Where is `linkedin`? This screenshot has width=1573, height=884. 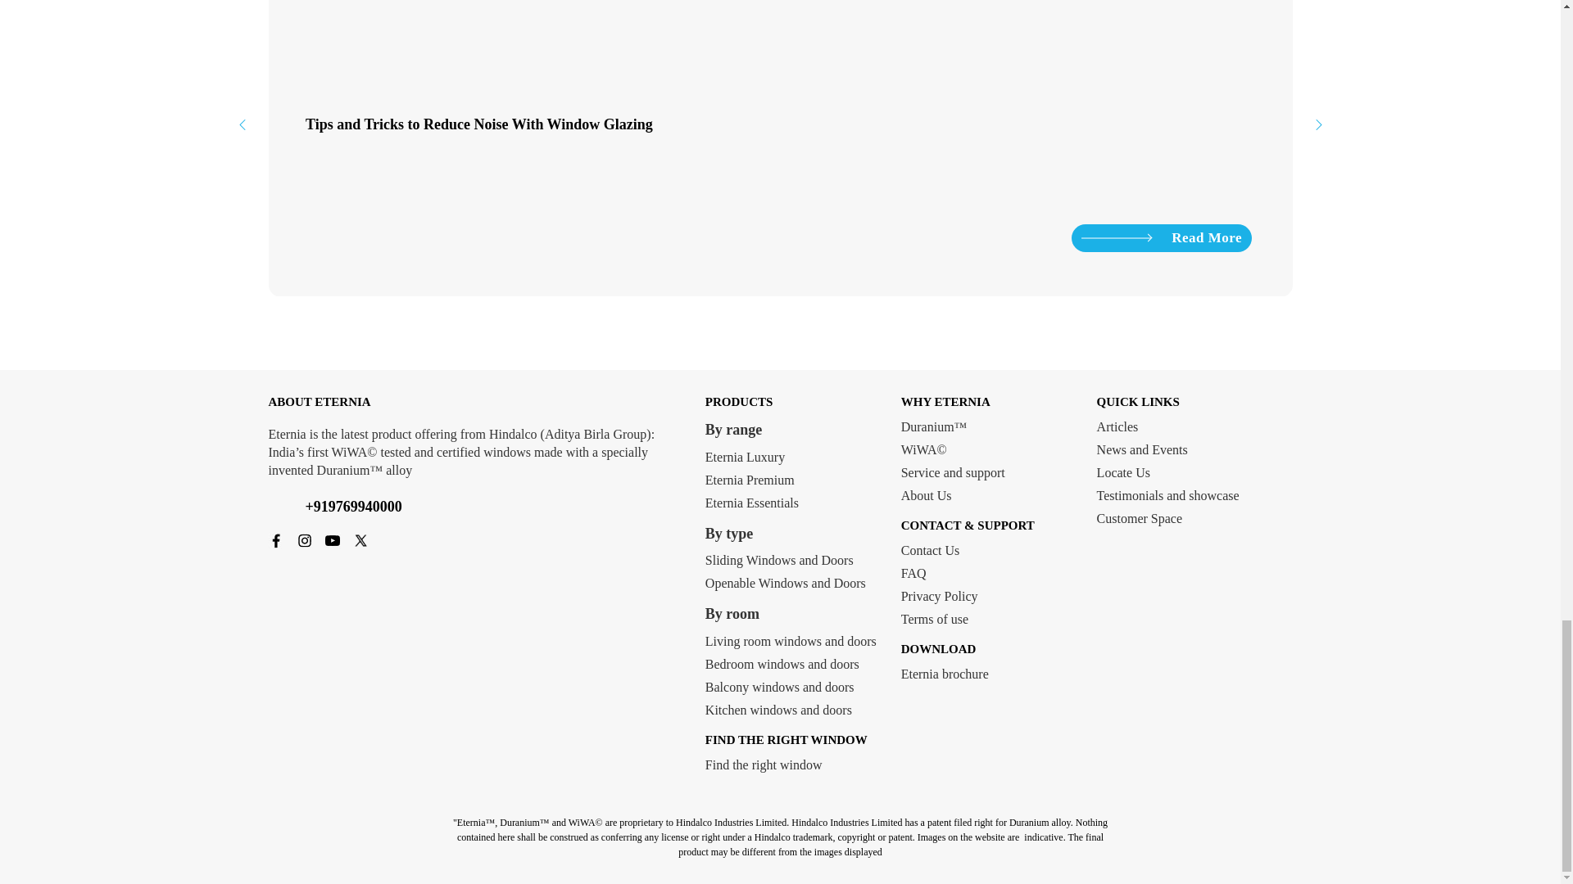
linkedin is located at coordinates (388, 540).